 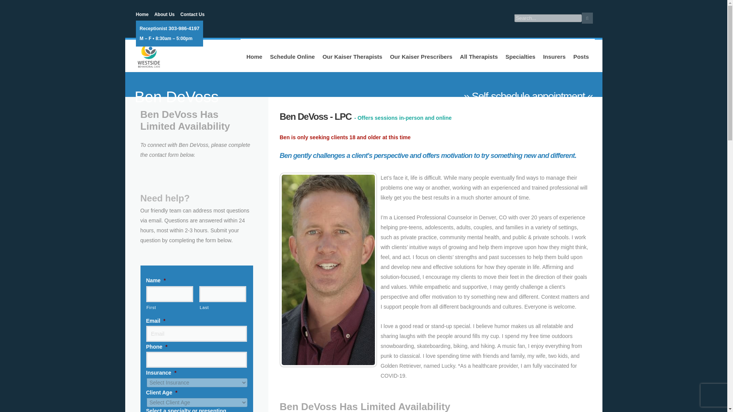 What do you see at coordinates (520, 56) in the screenshot?
I see `Specialties` at bounding box center [520, 56].